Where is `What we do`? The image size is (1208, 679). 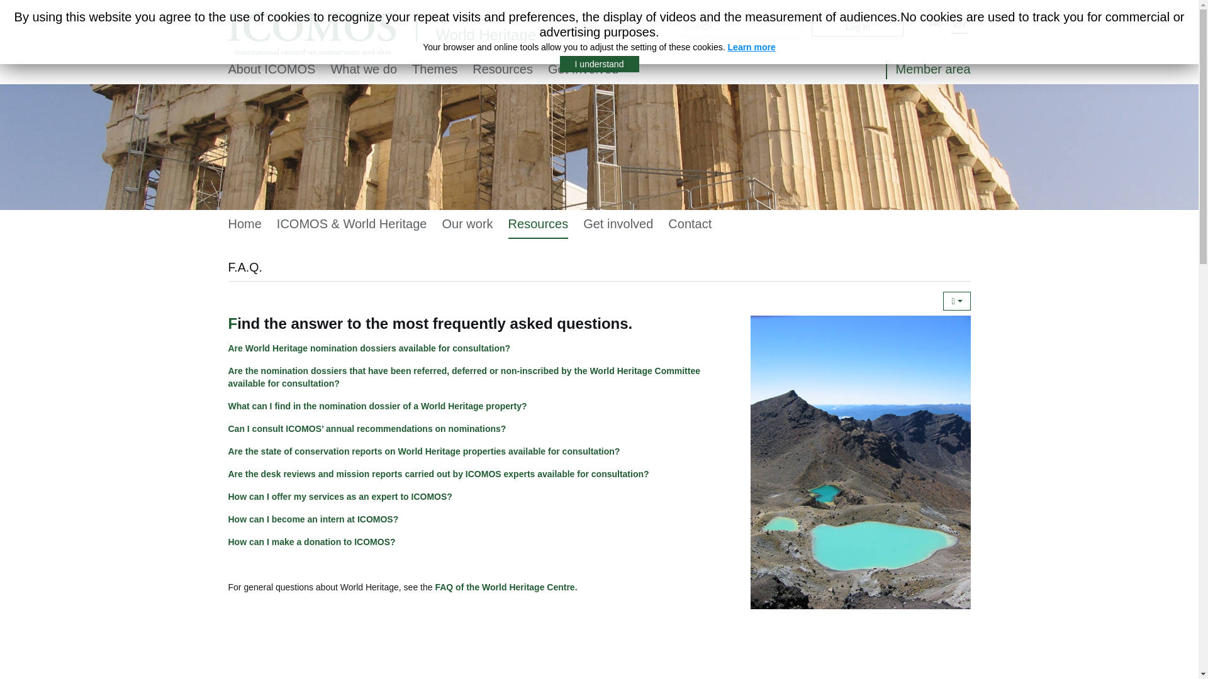 What we do is located at coordinates (364, 69).